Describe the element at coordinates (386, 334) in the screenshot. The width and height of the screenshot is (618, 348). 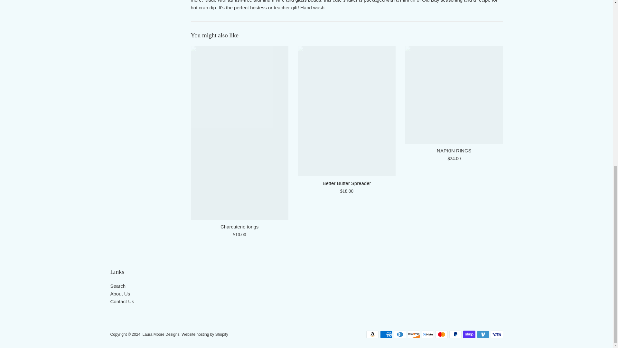
I see `American Express` at that location.